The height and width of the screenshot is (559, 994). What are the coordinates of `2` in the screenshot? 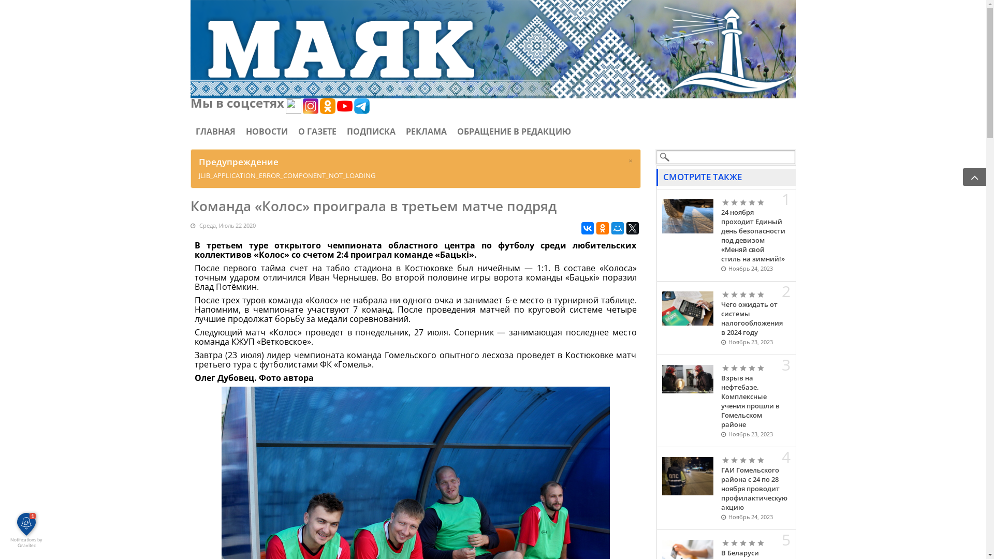 It's located at (730, 202).